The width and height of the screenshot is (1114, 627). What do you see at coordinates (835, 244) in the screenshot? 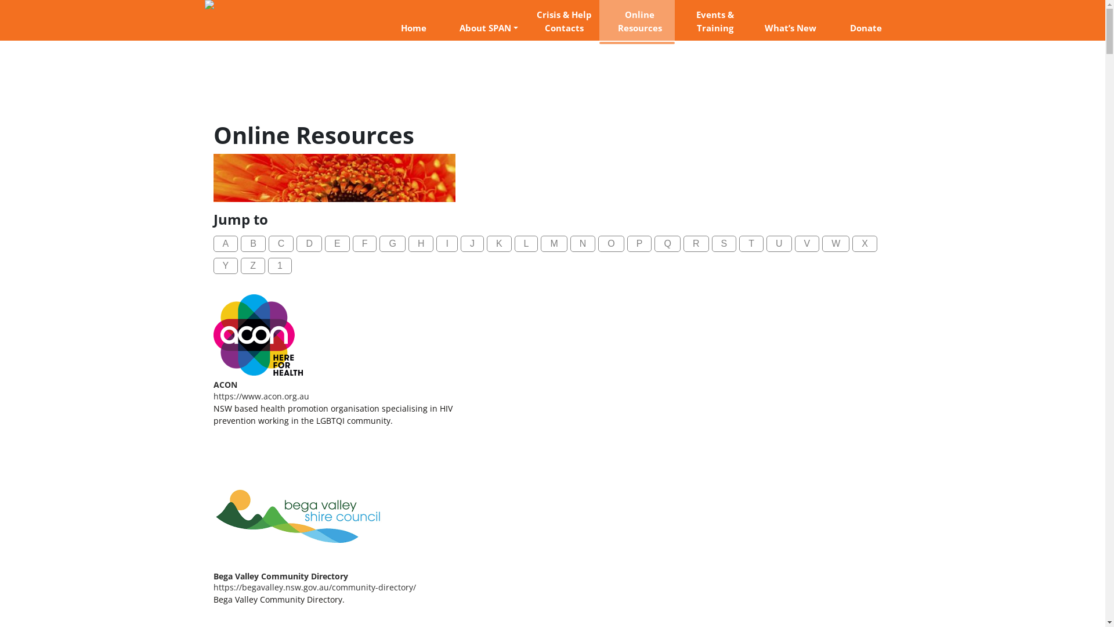
I see `W` at bounding box center [835, 244].